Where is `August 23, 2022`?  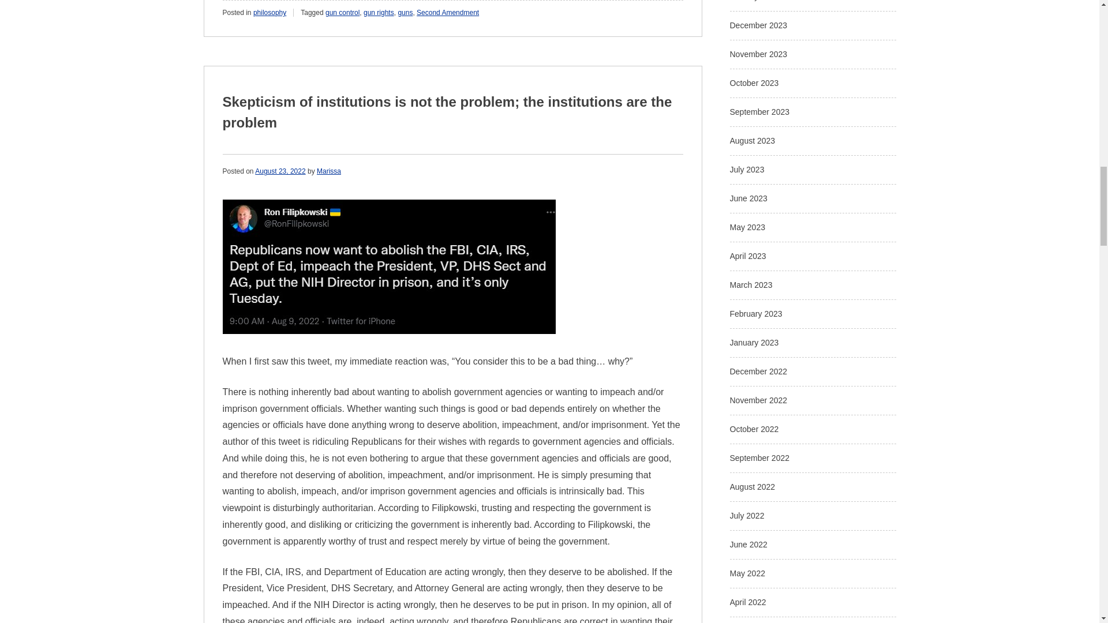
August 23, 2022 is located at coordinates (280, 171).